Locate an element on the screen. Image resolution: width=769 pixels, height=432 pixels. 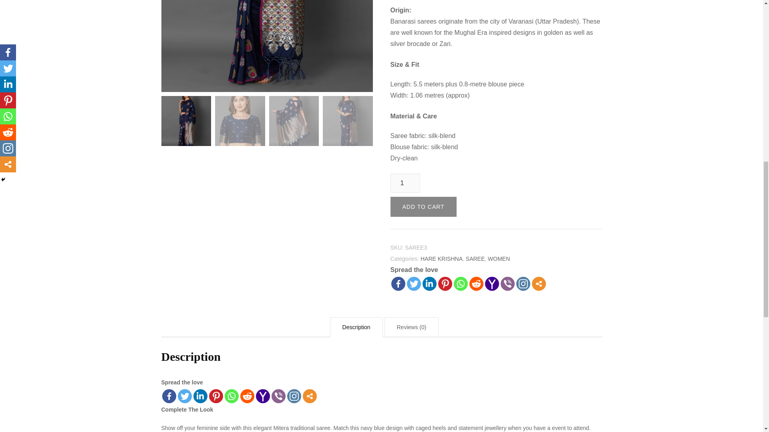
4aa8313e-588a-466a-9911-3e0e43c769161565400642425-3 is located at coordinates (266, 46).